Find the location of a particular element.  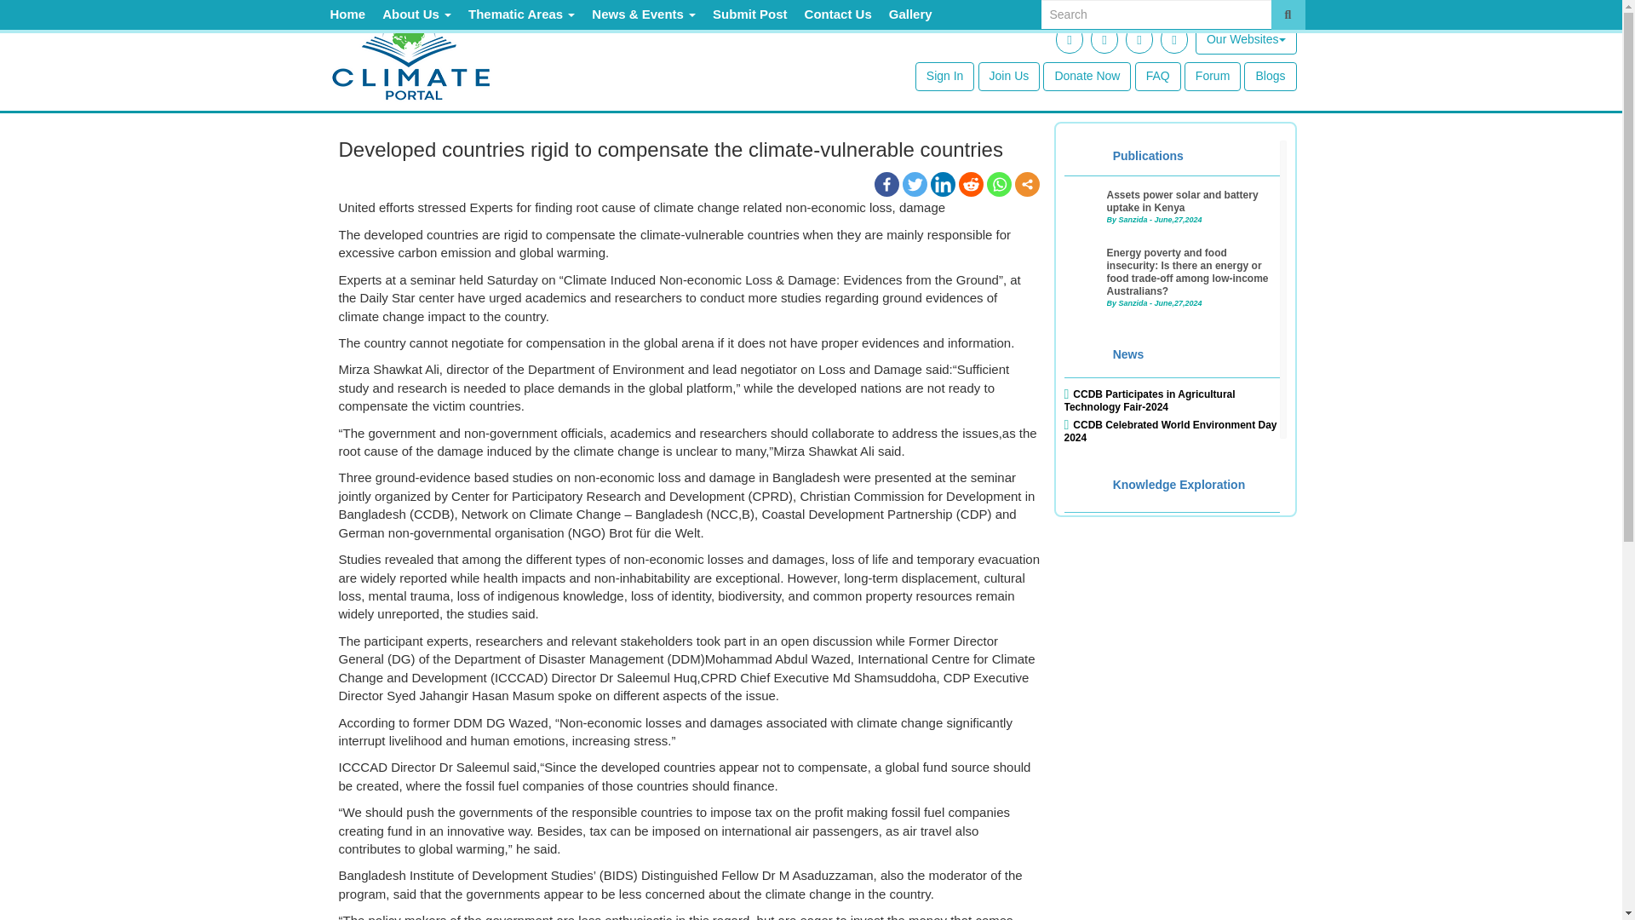

Forum is located at coordinates (1213, 77).